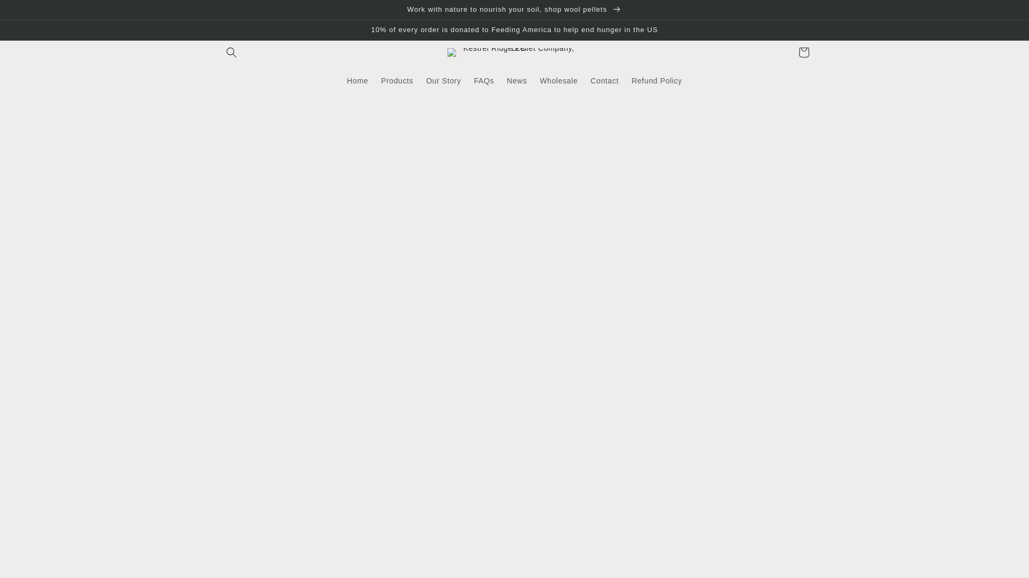 This screenshot has height=578, width=1029. Describe the element at coordinates (483, 80) in the screenshot. I see `FAQs` at that location.